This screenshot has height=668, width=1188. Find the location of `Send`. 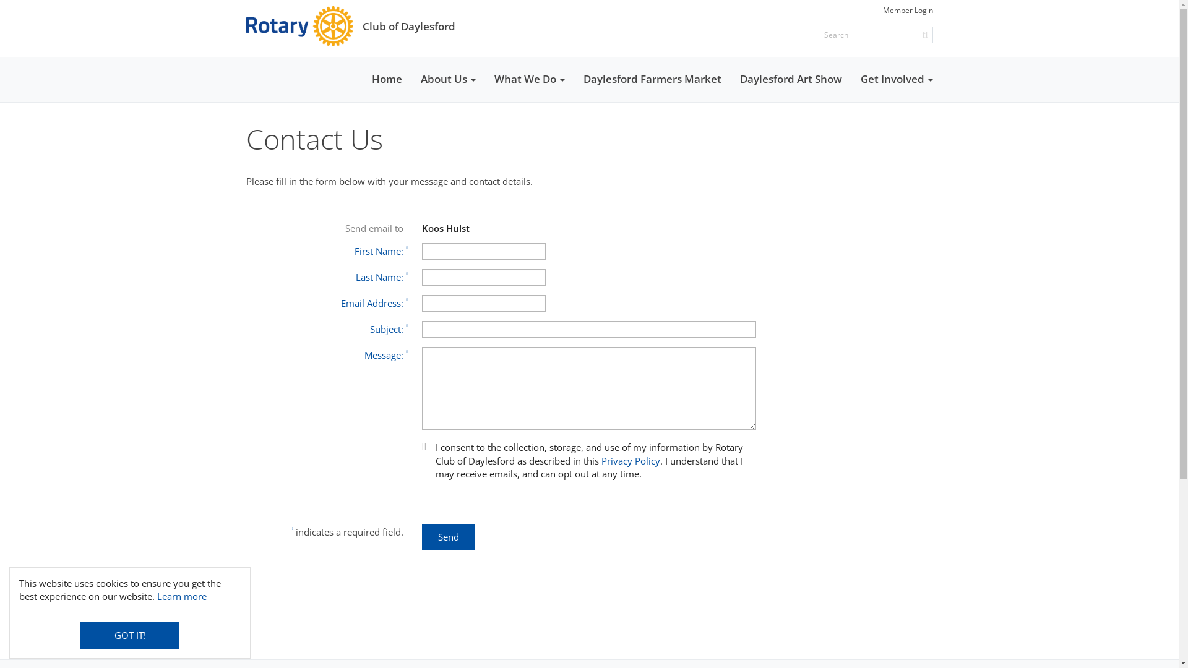

Send is located at coordinates (449, 537).